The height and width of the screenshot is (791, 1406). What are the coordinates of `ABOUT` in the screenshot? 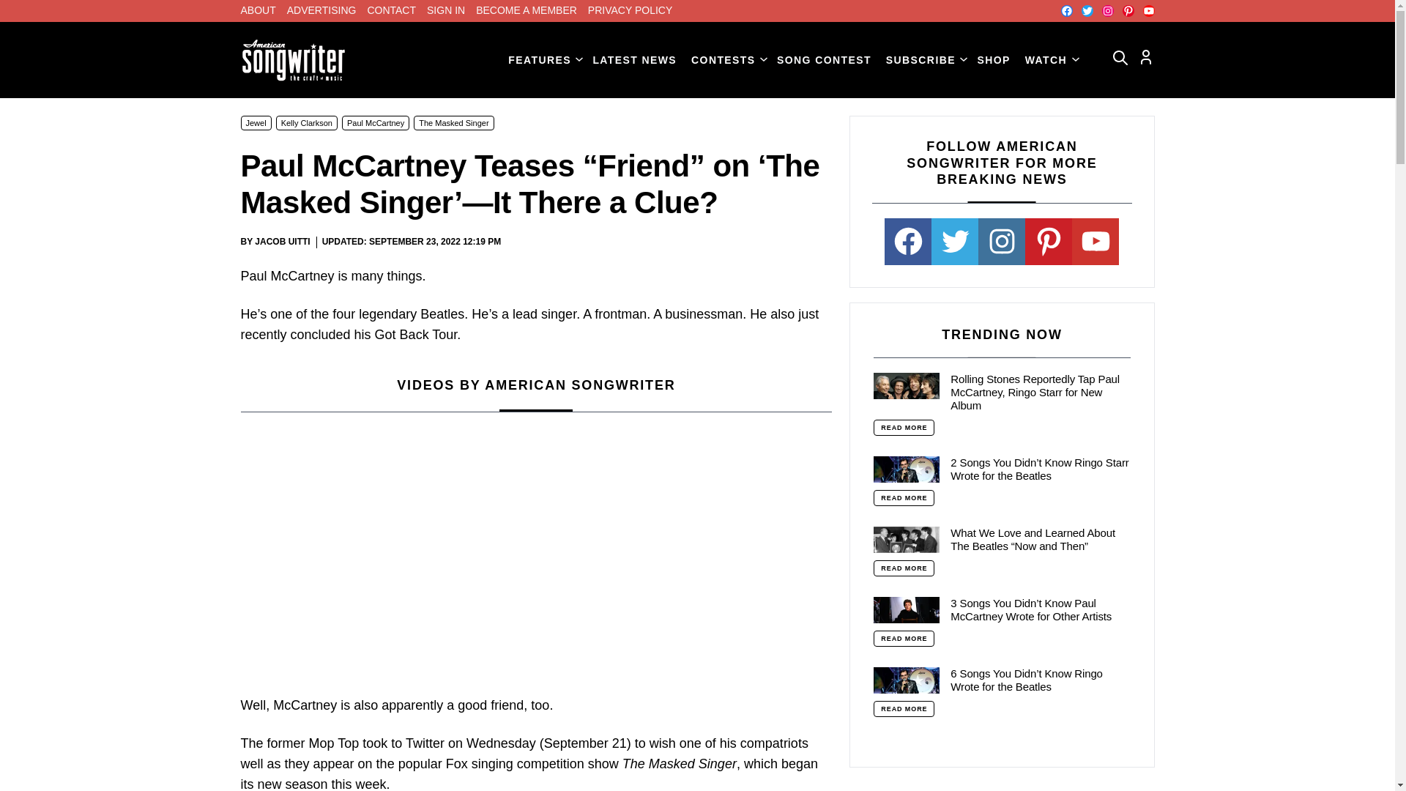 It's located at (258, 10).